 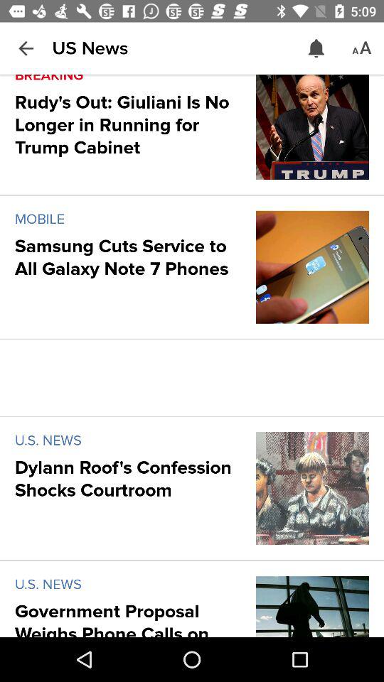 I want to click on jump until the us news, so click(x=90, y=48).